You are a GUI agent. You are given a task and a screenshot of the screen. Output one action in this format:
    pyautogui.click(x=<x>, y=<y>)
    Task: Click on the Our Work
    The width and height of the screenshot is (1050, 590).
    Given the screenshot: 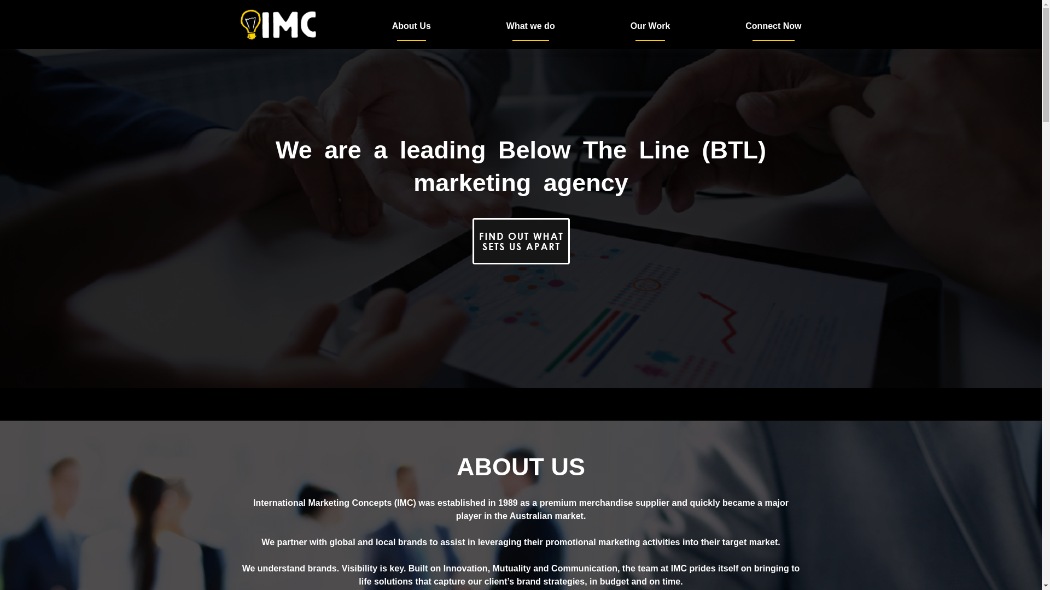 What is the action you would take?
    pyautogui.click(x=651, y=26)
    